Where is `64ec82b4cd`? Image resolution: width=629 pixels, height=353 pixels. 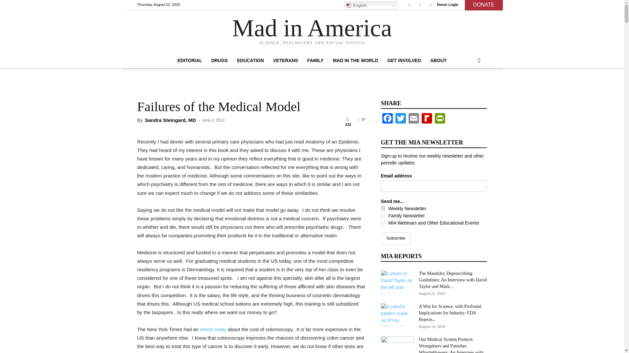 64ec82b4cd is located at coordinates (383, 215).